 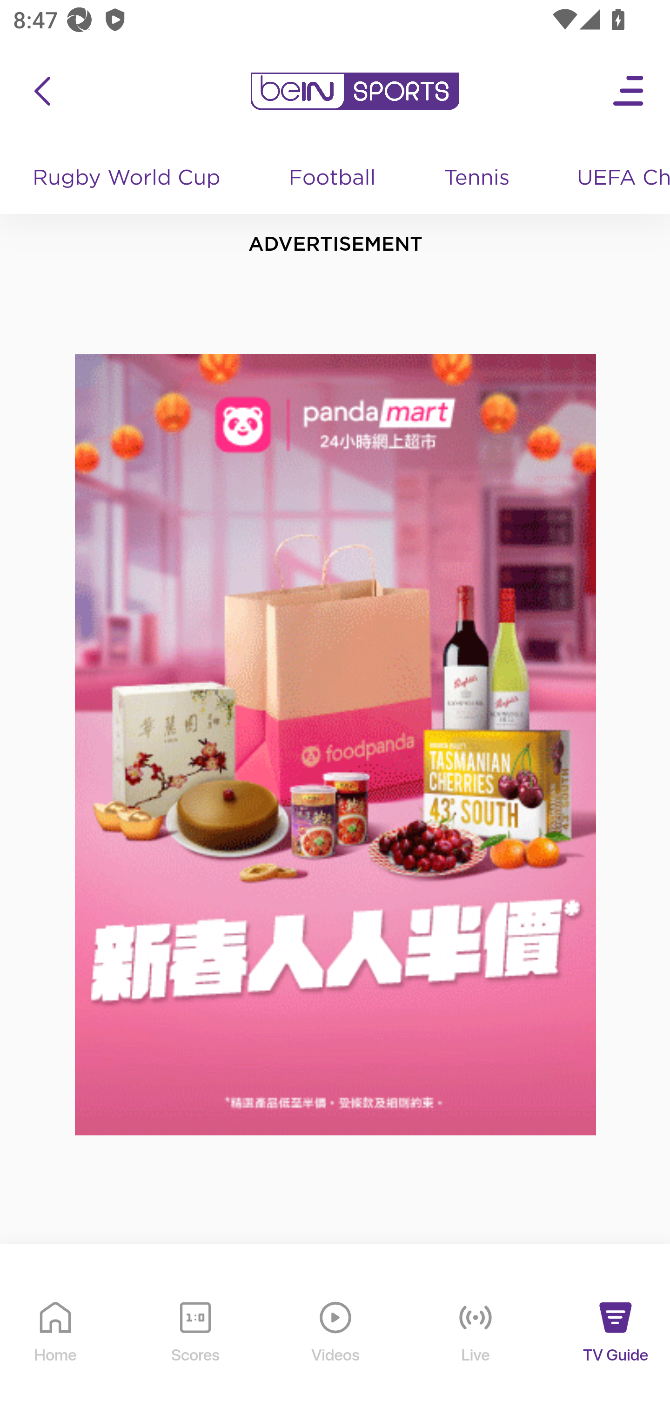 I want to click on en-my?platform=mobile_android bein logo, so click(x=355, y=91).